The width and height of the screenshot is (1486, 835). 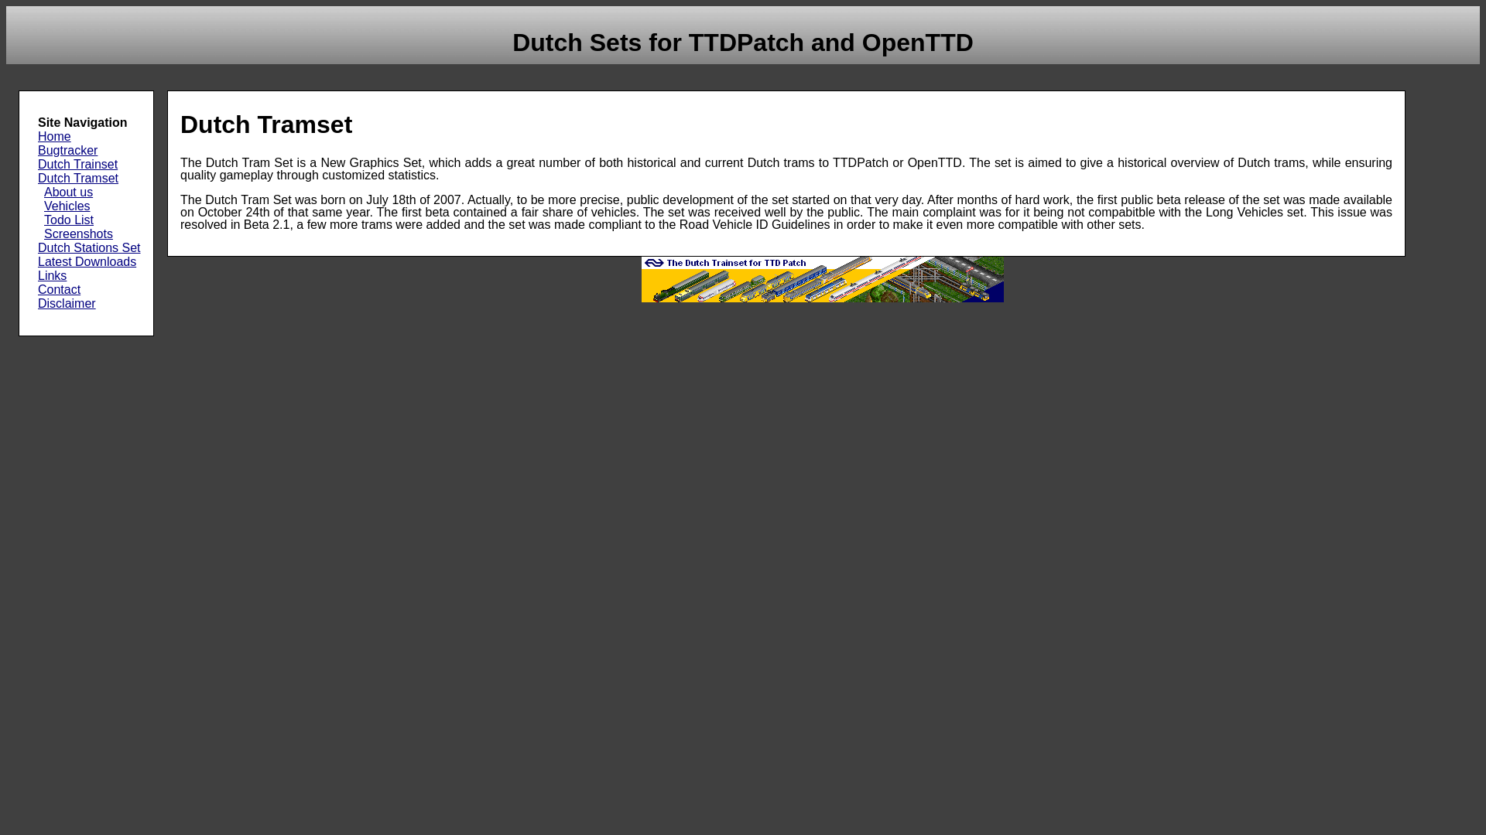 What do you see at coordinates (90, 165) in the screenshot?
I see `Dutch Trainset` at bounding box center [90, 165].